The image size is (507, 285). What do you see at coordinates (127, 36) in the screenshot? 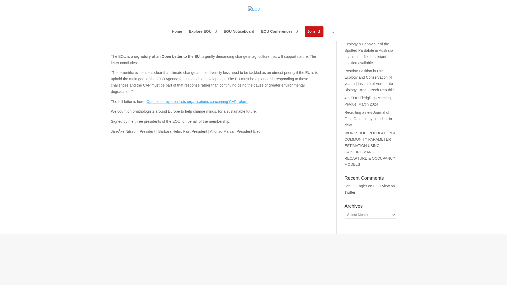
I see `Barbara Helm` at bounding box center [127, 36].